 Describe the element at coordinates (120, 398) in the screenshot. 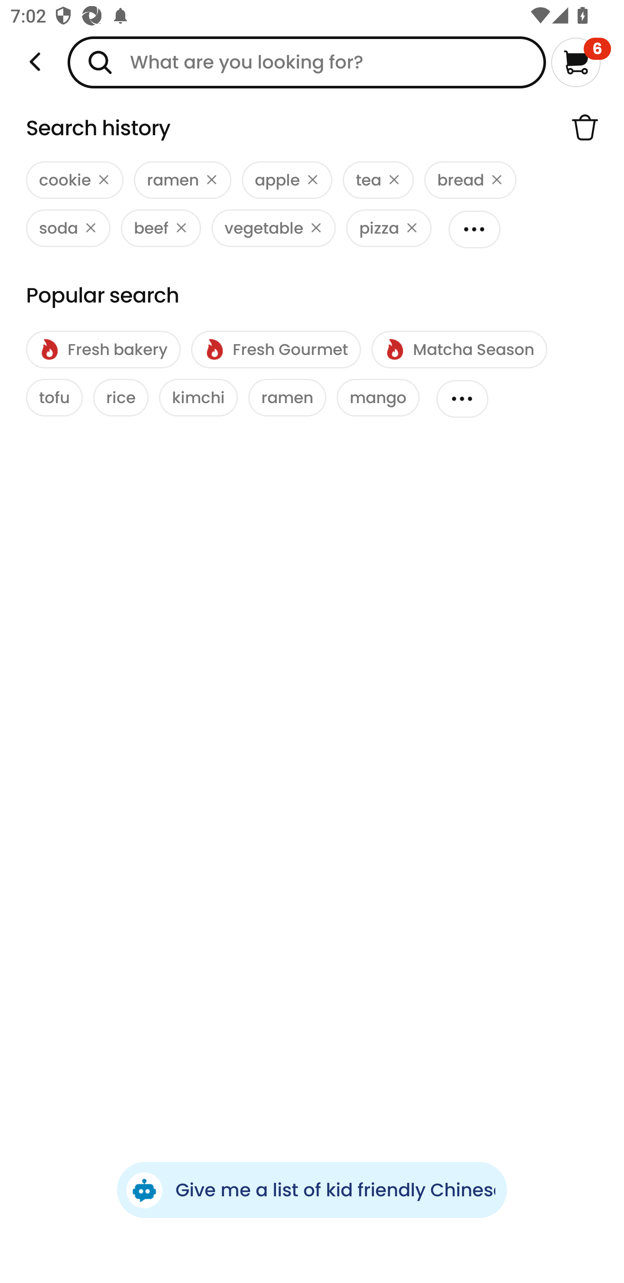

I see `rice` at that location.